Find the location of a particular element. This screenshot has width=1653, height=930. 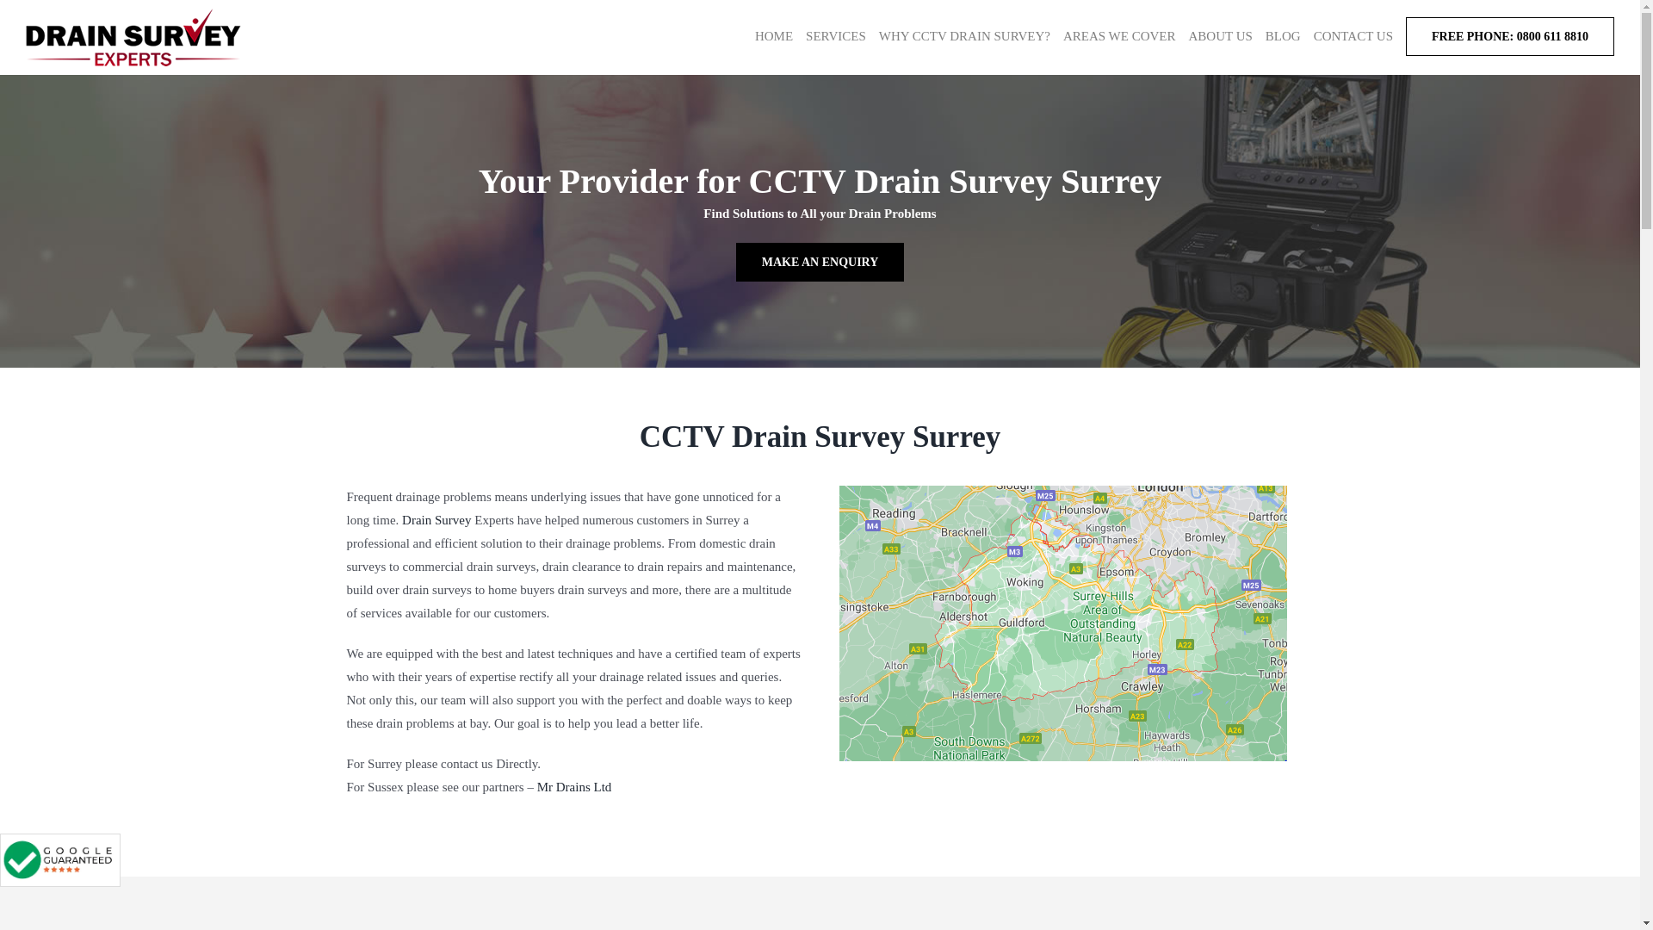

CONTACT US is located at coordinates (1353, 36).